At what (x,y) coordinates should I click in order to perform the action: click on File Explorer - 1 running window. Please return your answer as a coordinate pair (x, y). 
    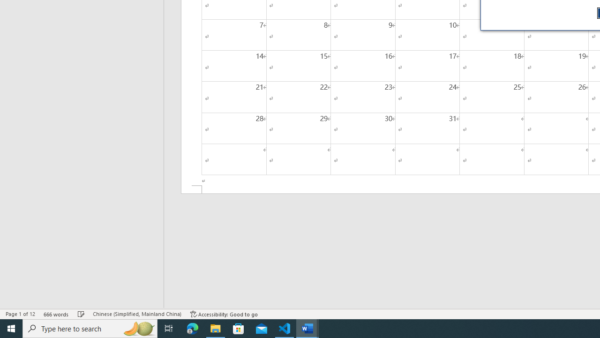
    Looking at the image, I should click on (216, 329).